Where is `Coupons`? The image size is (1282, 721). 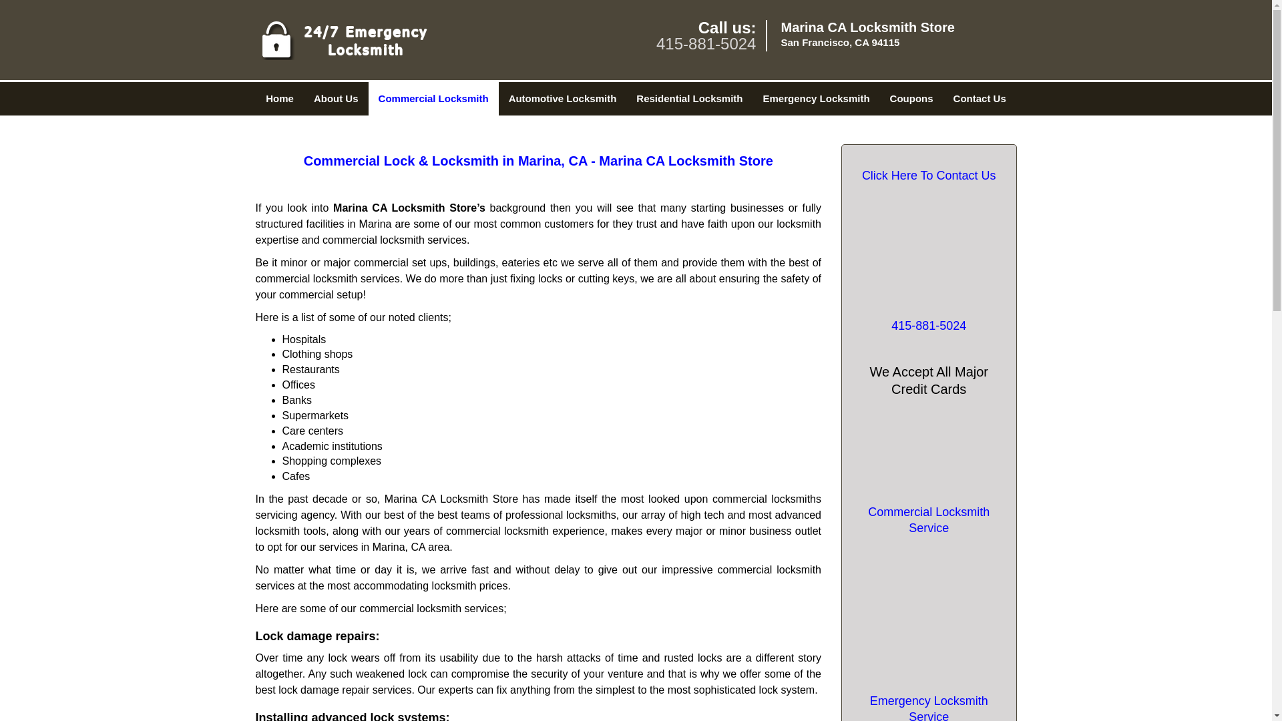
Coupons is located at coordinates (911, 99).